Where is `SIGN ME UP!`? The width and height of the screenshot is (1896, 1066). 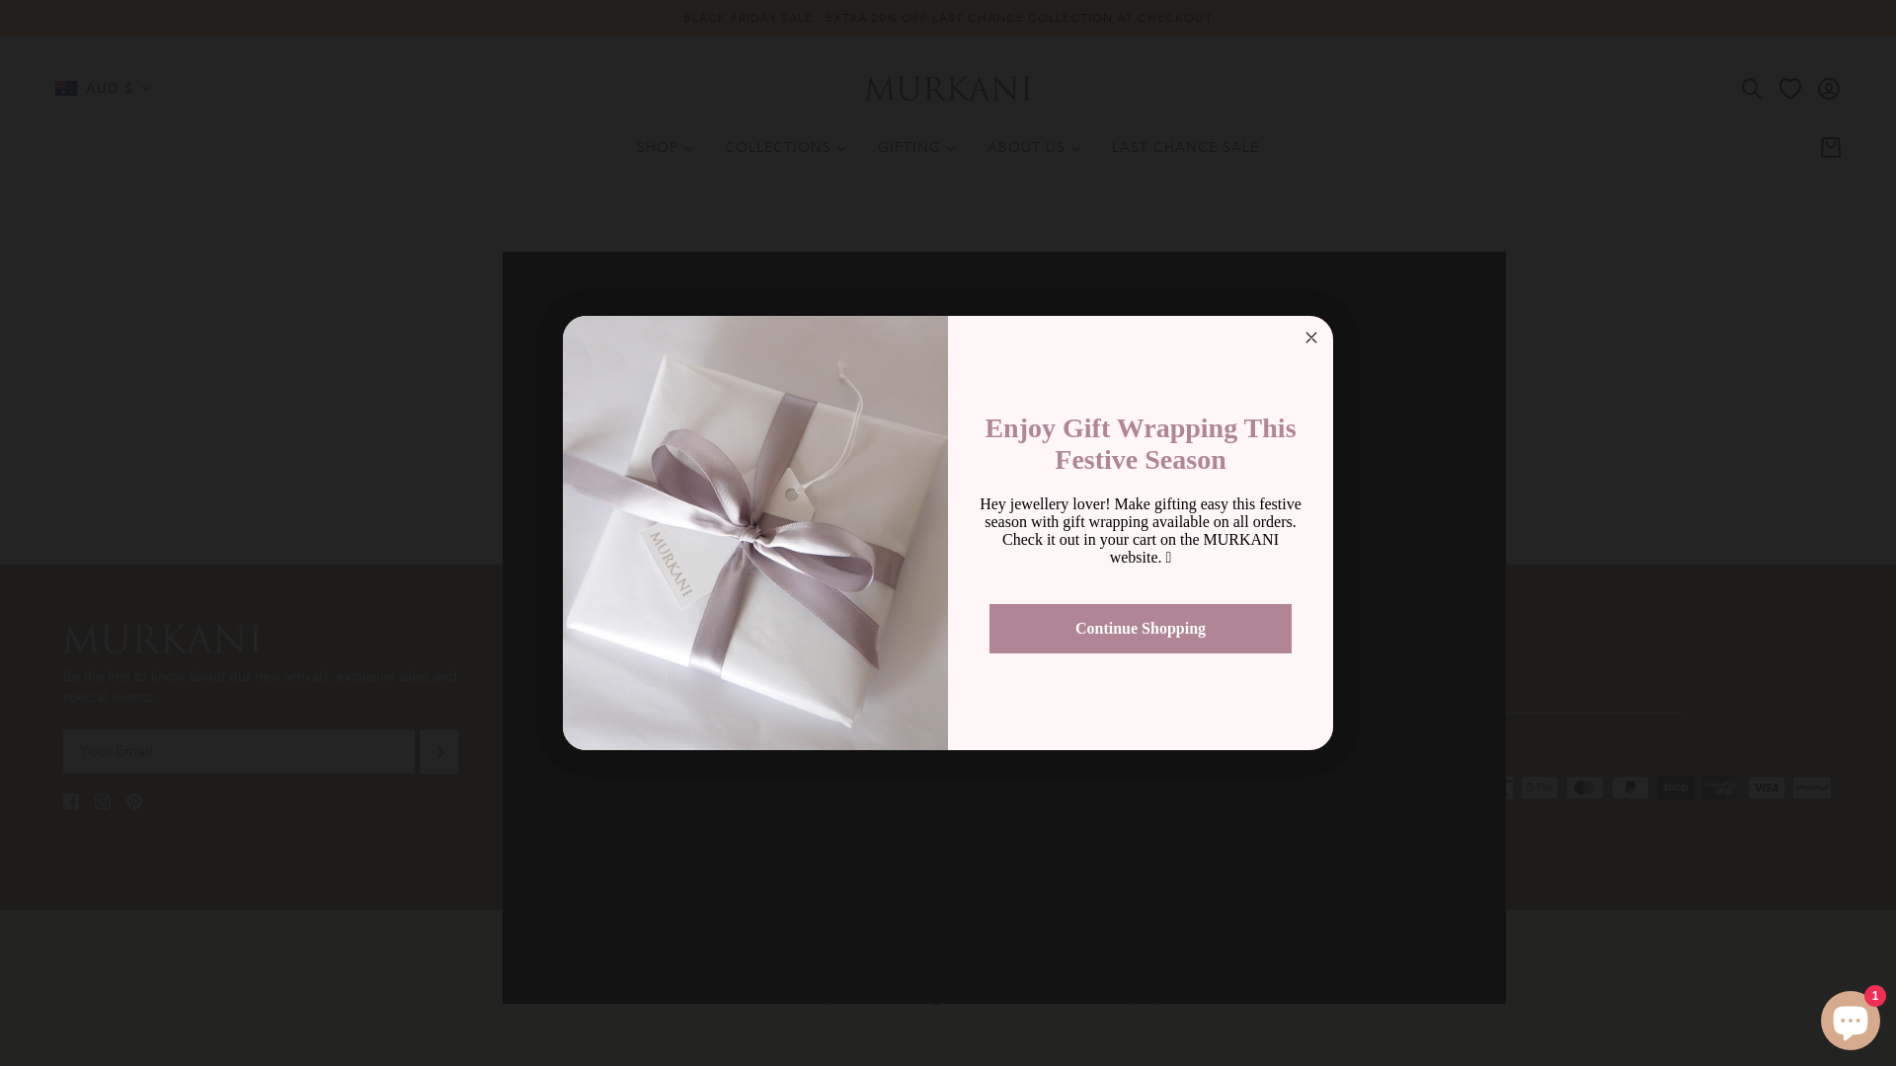
SIGN ME UP! is located at coordinates (1141, 571).